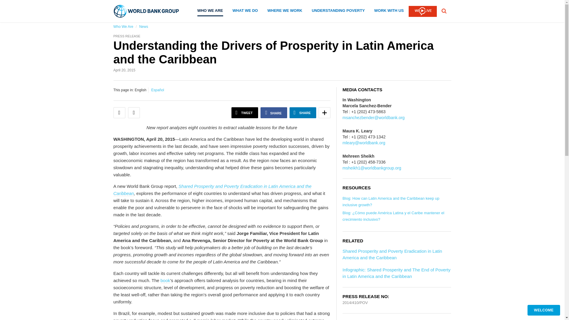 Image resolution: width=569 pixels, height=320 pixels. What do you see at coordinates (274, 113) in the screenshot?
I see `Facebook` at bounding box center [274, 113].